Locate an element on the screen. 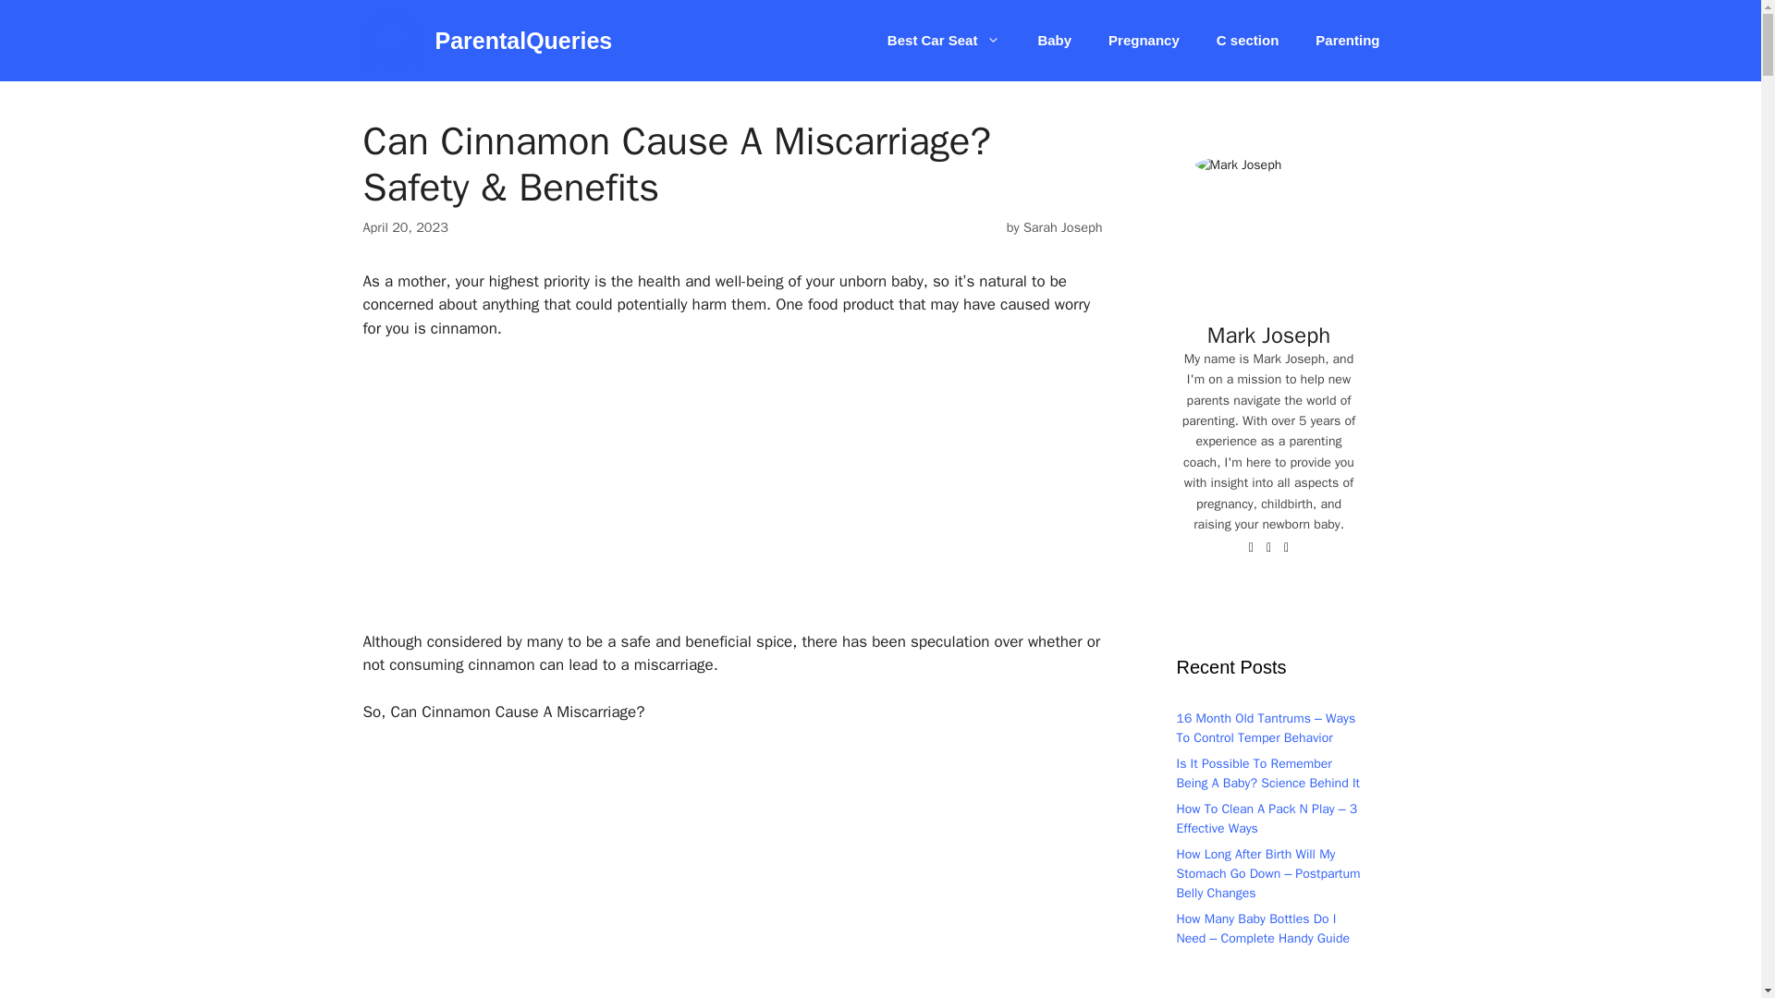 This screenshot has height=998, width=1775. Parenting is located at coordinates (1348, 41).